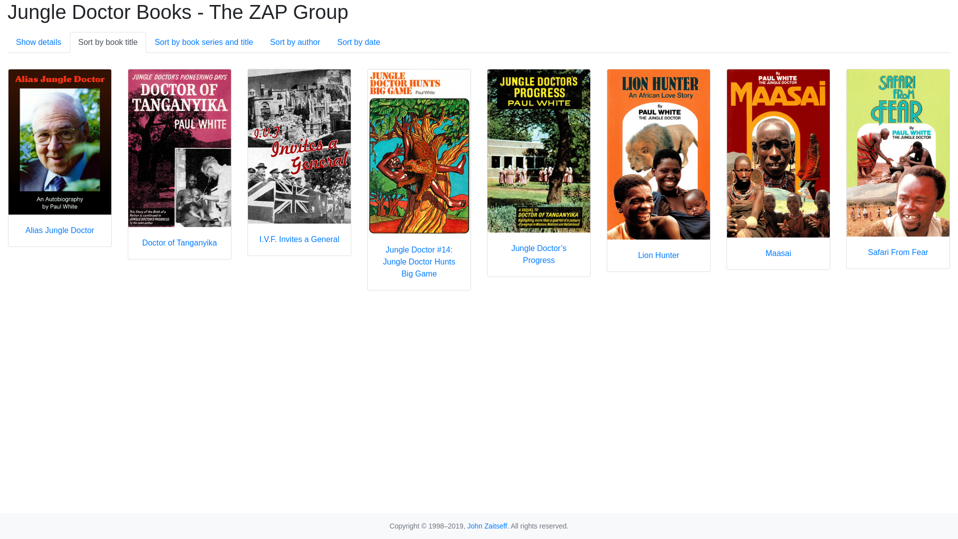  I want to click on Sort by date, so click(359, 42).